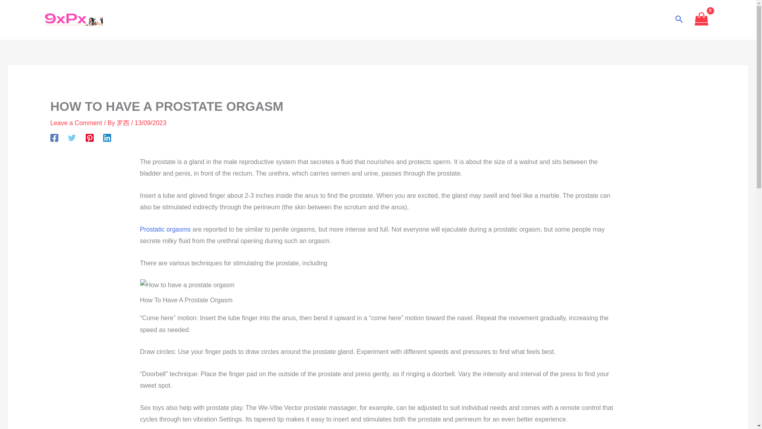 The image size is (762, 429). Describe the element at coordinates (413, 20) in the screenshot. I see `SEXY LINGERIE` at that location.